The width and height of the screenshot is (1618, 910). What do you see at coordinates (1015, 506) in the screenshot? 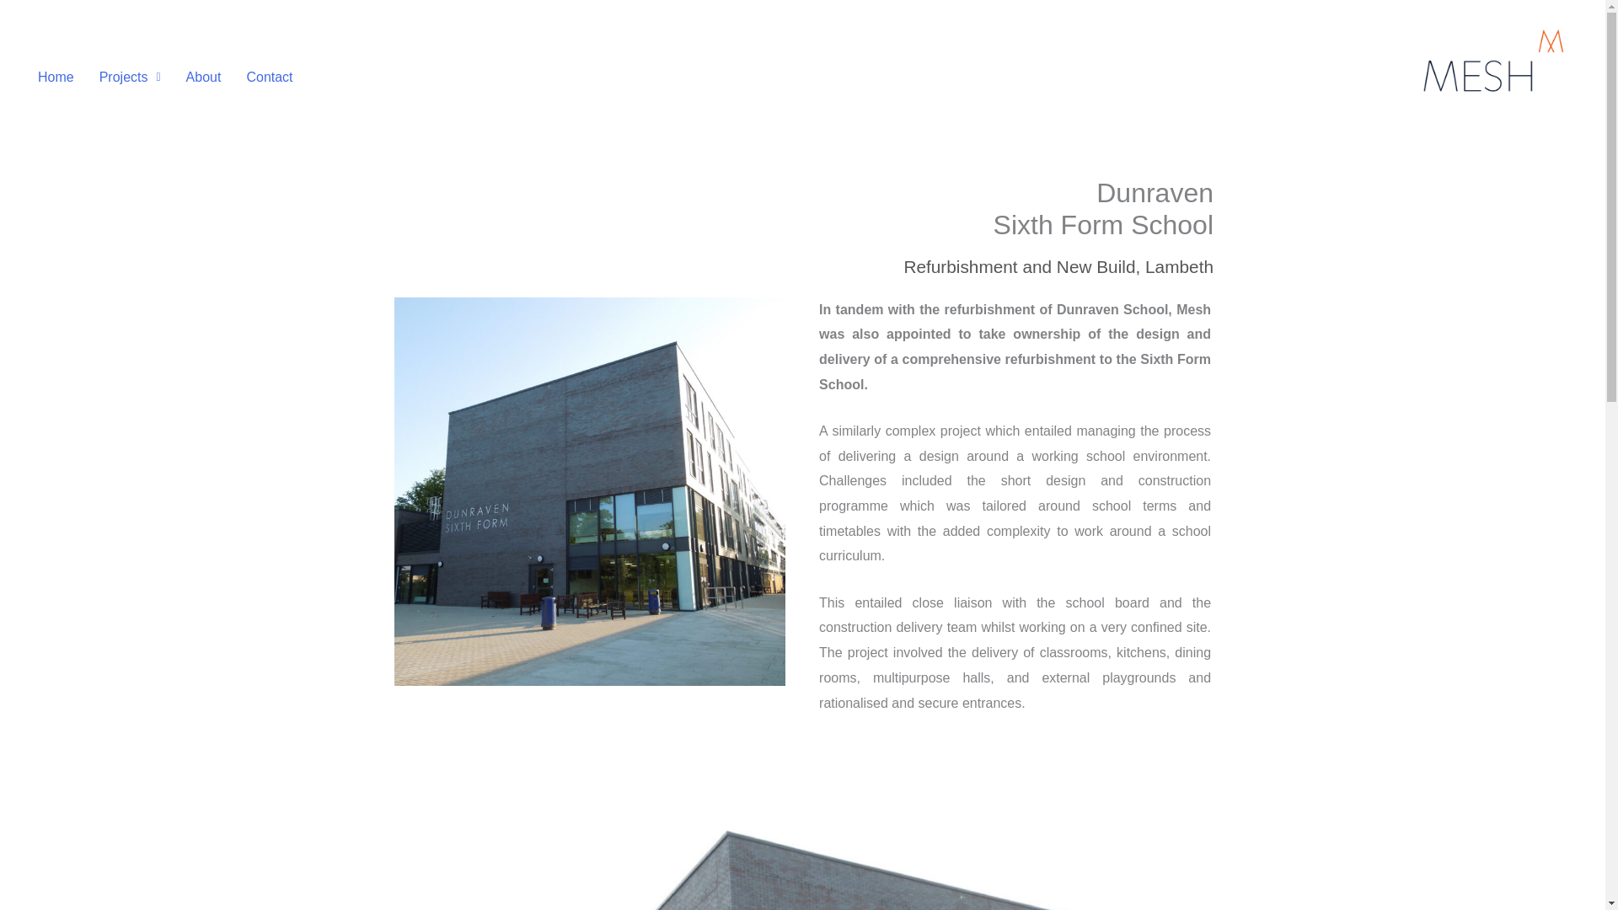
I see `Page 3` at bounding box center [1015, 506].